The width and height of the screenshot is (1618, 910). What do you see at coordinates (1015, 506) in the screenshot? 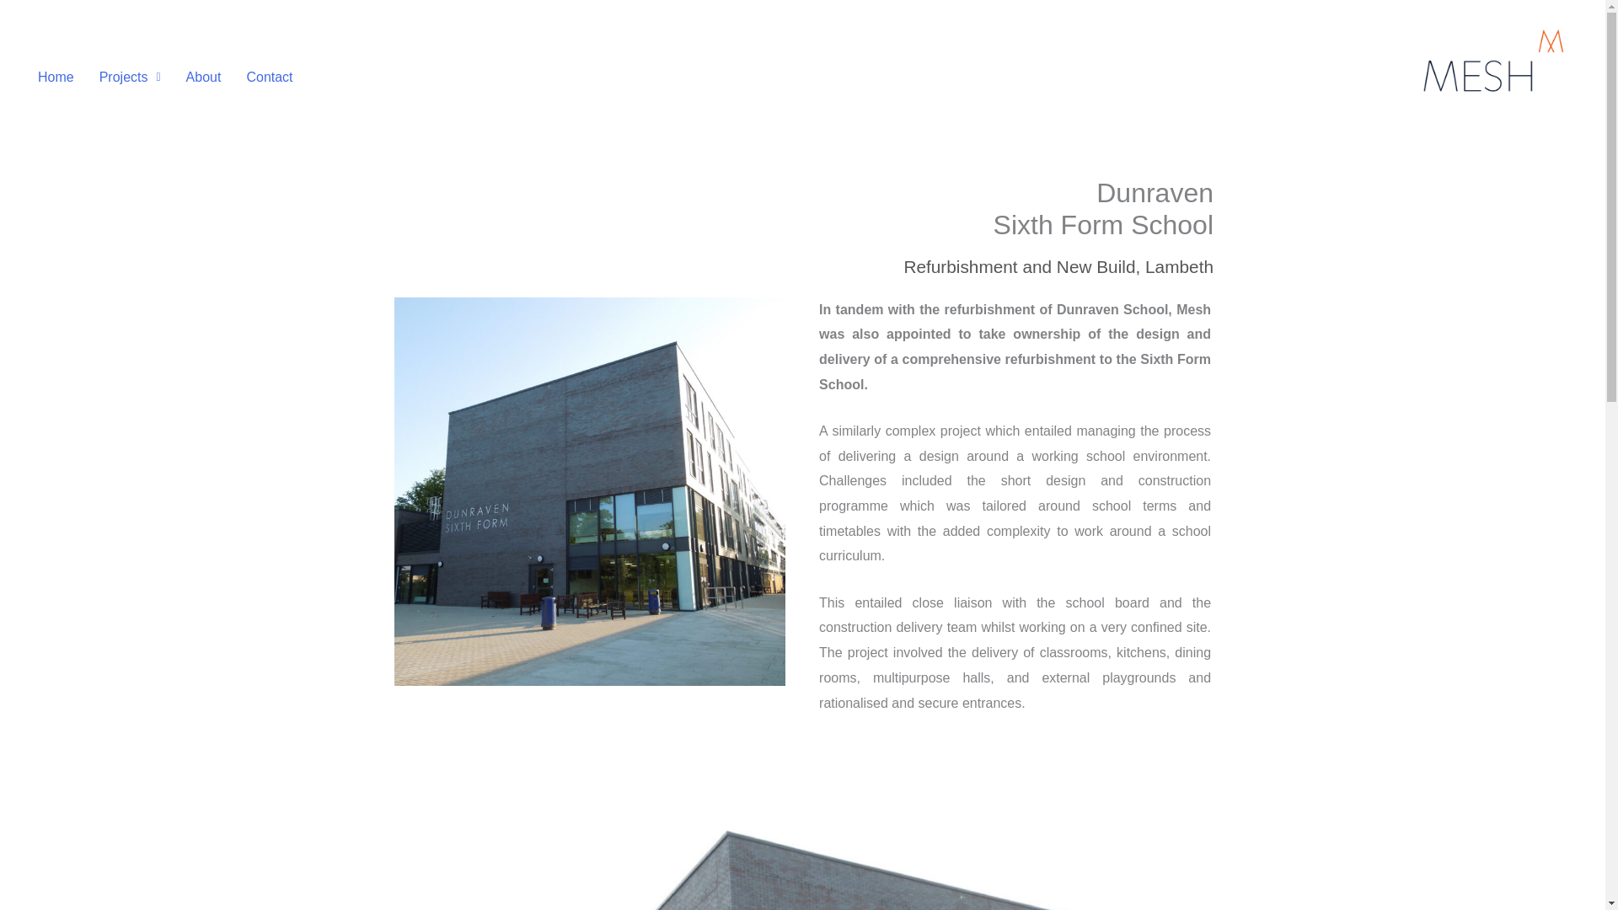
I see `Page 3` at bounding box center [1015, 506].